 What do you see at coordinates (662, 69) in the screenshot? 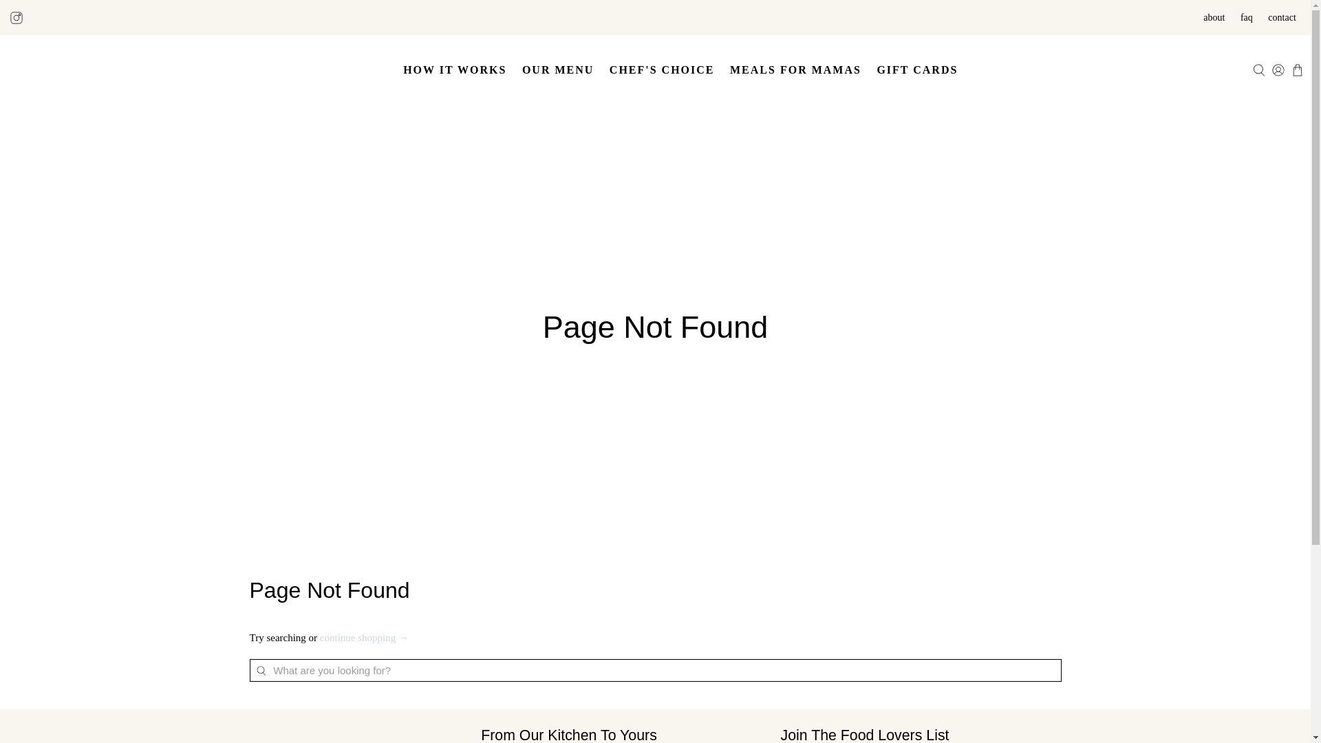
I see `CHEF'S CHOICE` at bounding box center [662, 69].